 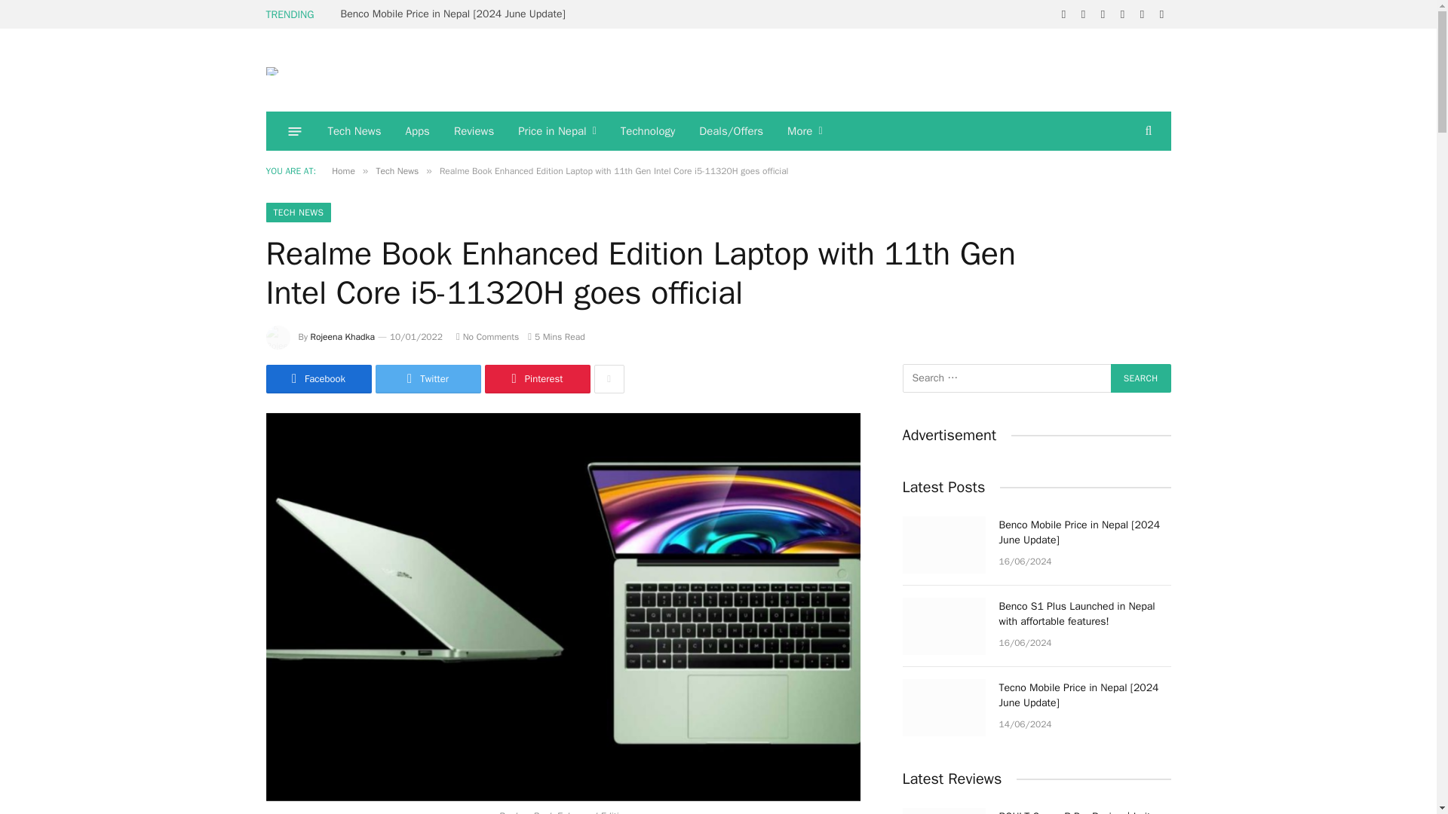 I want to click on Share on Facebook, so click(x=318, y=378).